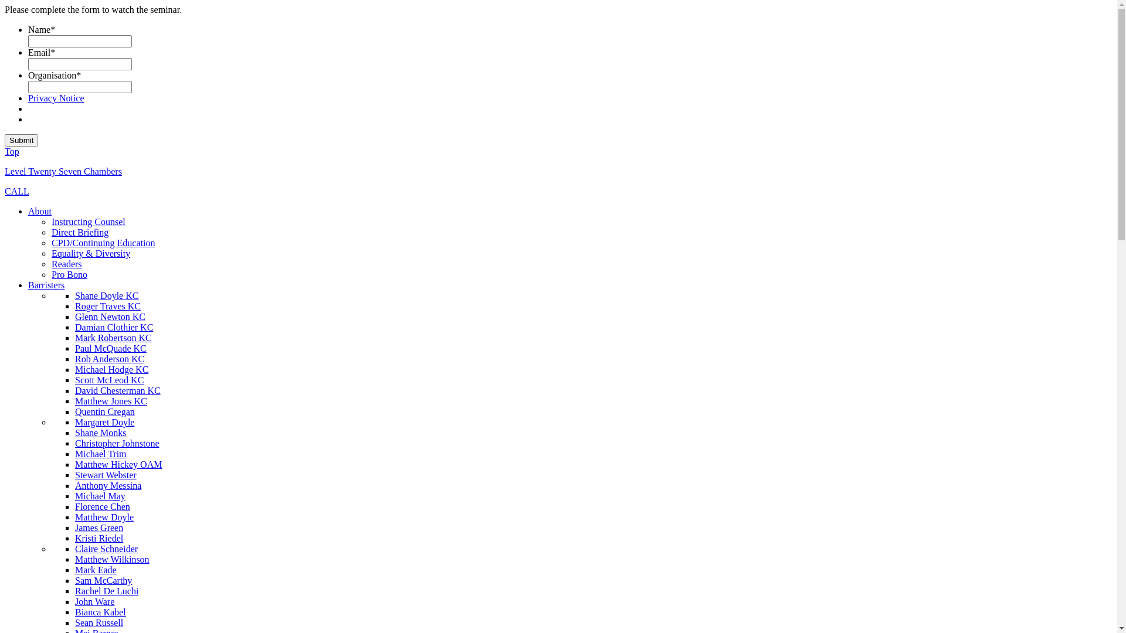  I want to click on Rachel De Luchi, so click(107, 591).